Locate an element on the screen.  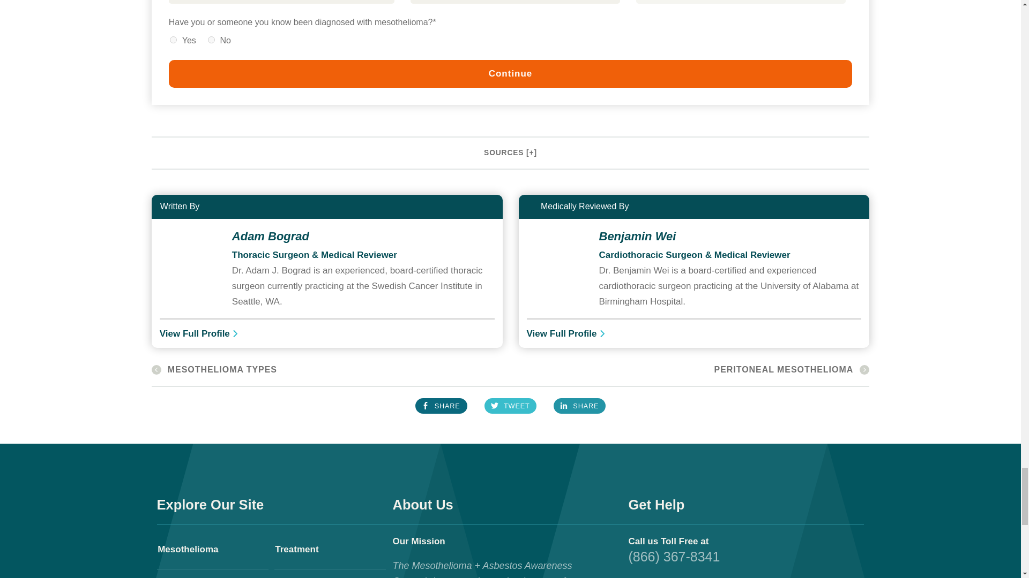
Share this on Facebook is located at coordinates (441, 406).